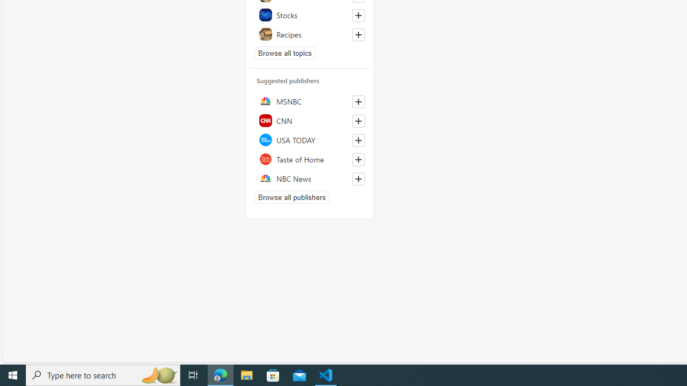  What do you see at coordinates (310, 14) in the screenshot?
I see `Stocks` at bounding box center [310, 14].